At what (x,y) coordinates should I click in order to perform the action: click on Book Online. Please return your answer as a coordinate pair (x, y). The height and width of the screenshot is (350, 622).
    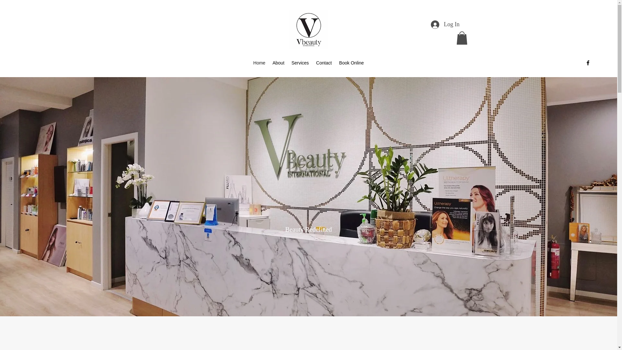
    Looking at the image, I should click on (351, 63).